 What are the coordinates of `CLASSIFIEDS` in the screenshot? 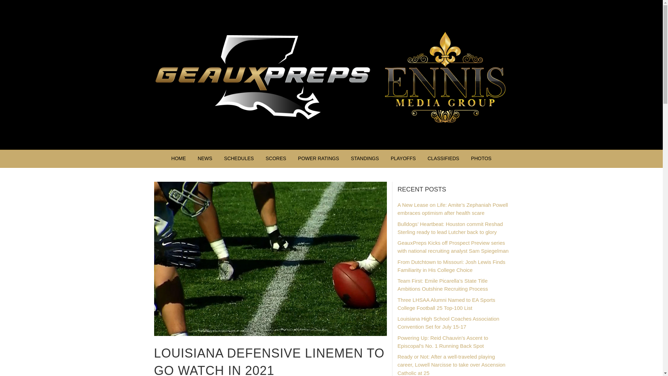 It's located at (443, 158).